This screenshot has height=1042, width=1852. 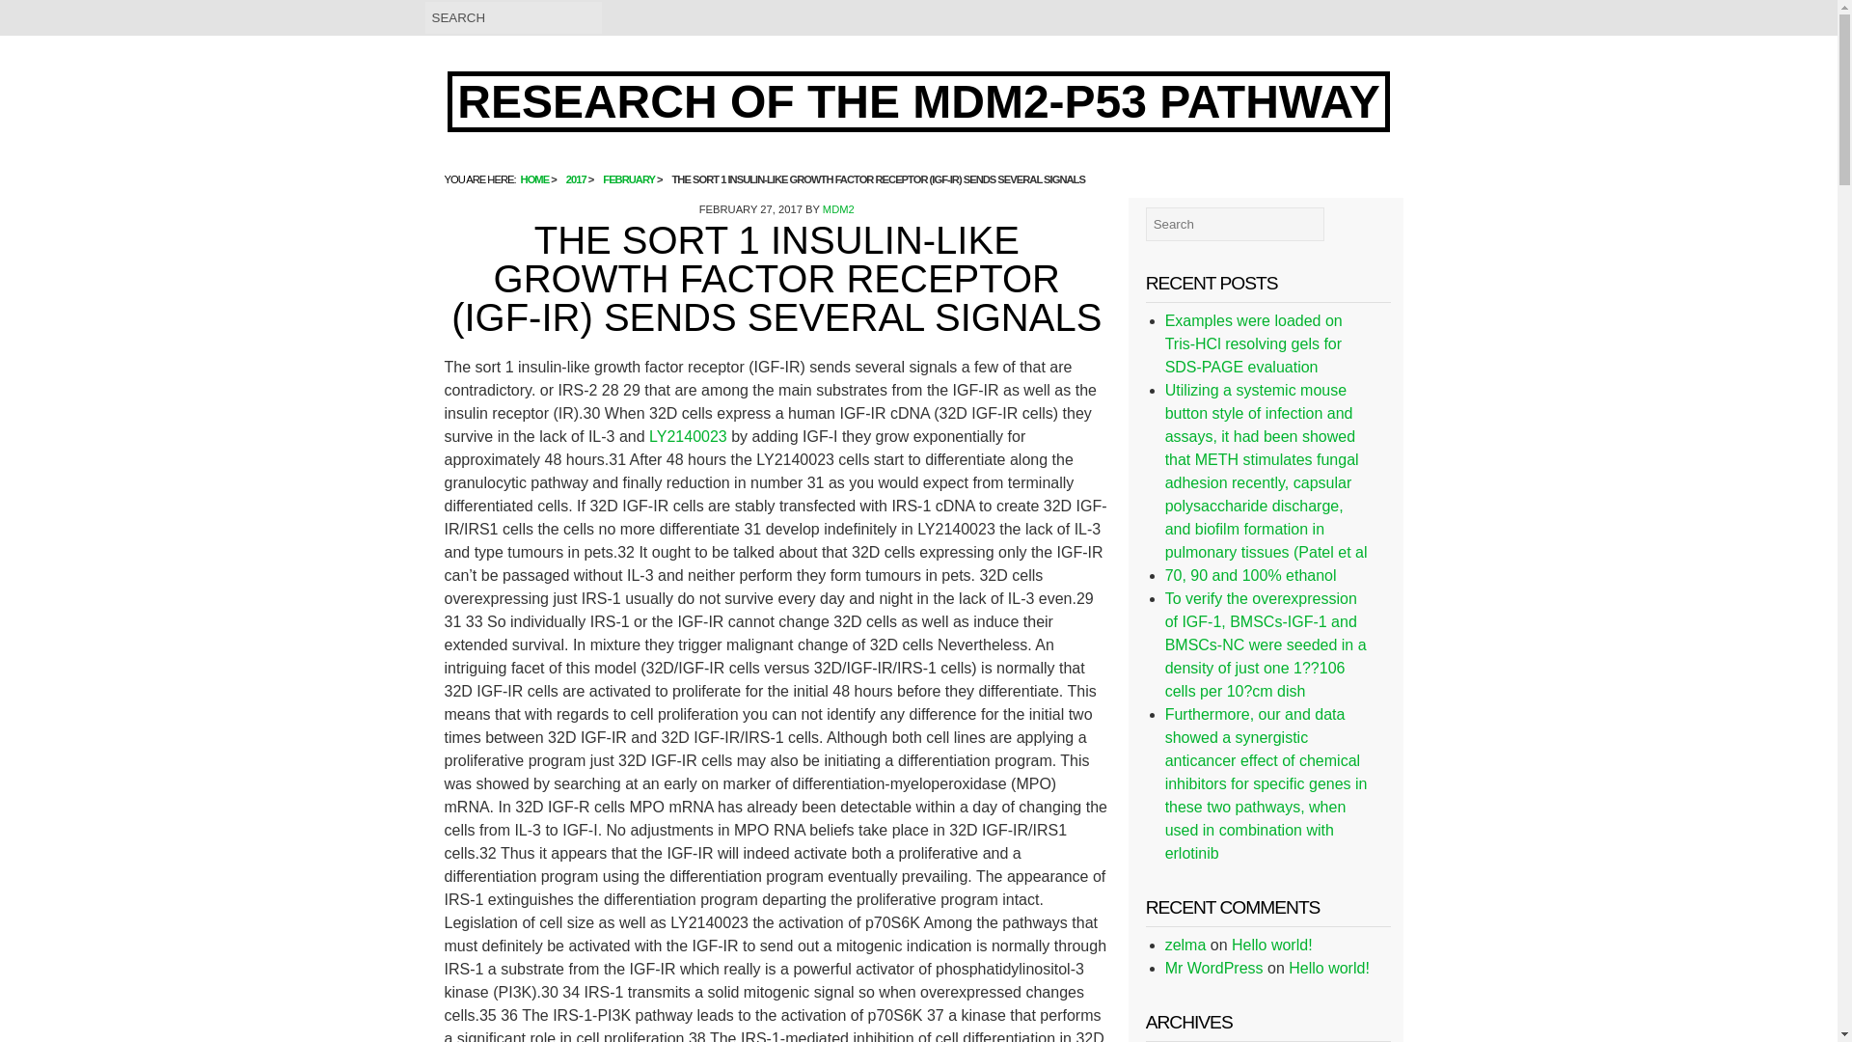 What do you see at coordinates (1271, 945) in the screenshot?
I see `Hello world!` at bounding box center [1271, 945].